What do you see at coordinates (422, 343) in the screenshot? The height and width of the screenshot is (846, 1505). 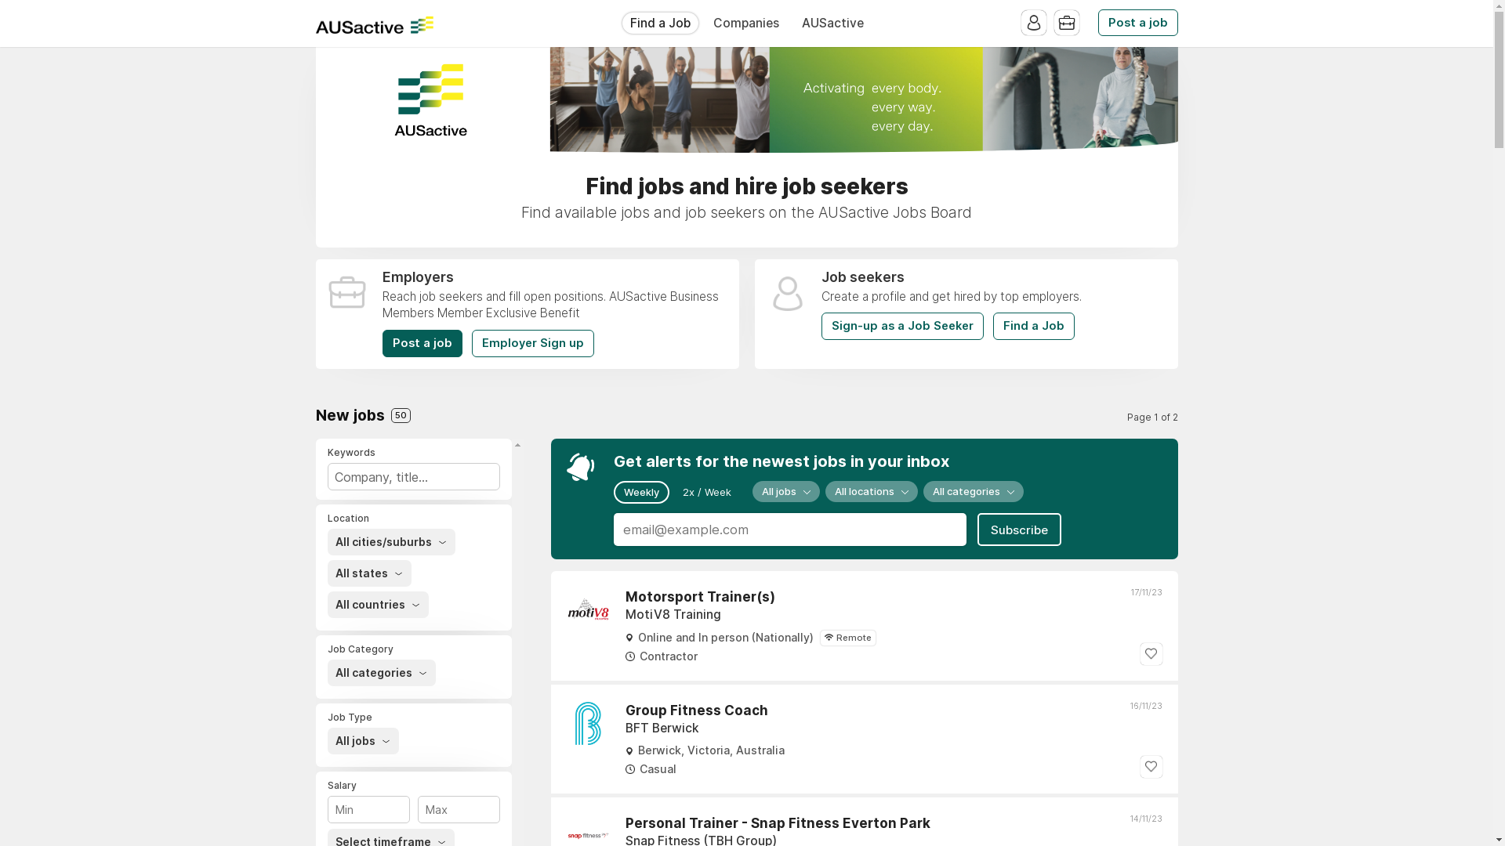 I see `Post a job` at bounding box center [422, 343].